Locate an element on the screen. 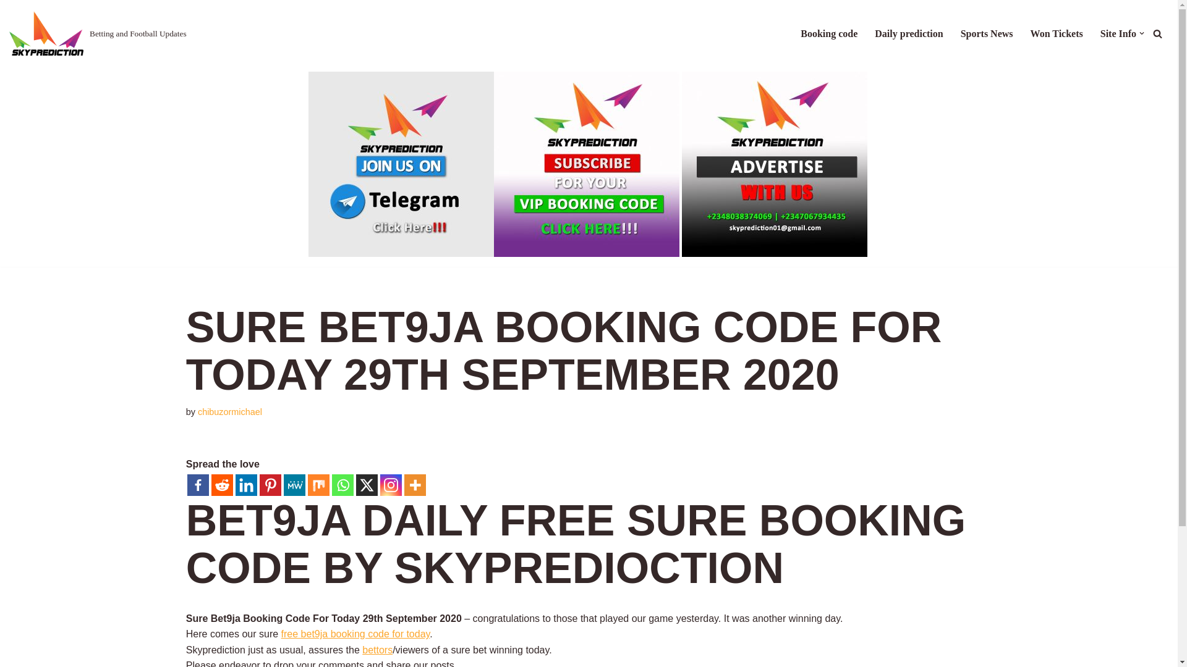 The width and height of the screenshot is (1187, 667). Whatsapp is located at coordinates (342, 485).